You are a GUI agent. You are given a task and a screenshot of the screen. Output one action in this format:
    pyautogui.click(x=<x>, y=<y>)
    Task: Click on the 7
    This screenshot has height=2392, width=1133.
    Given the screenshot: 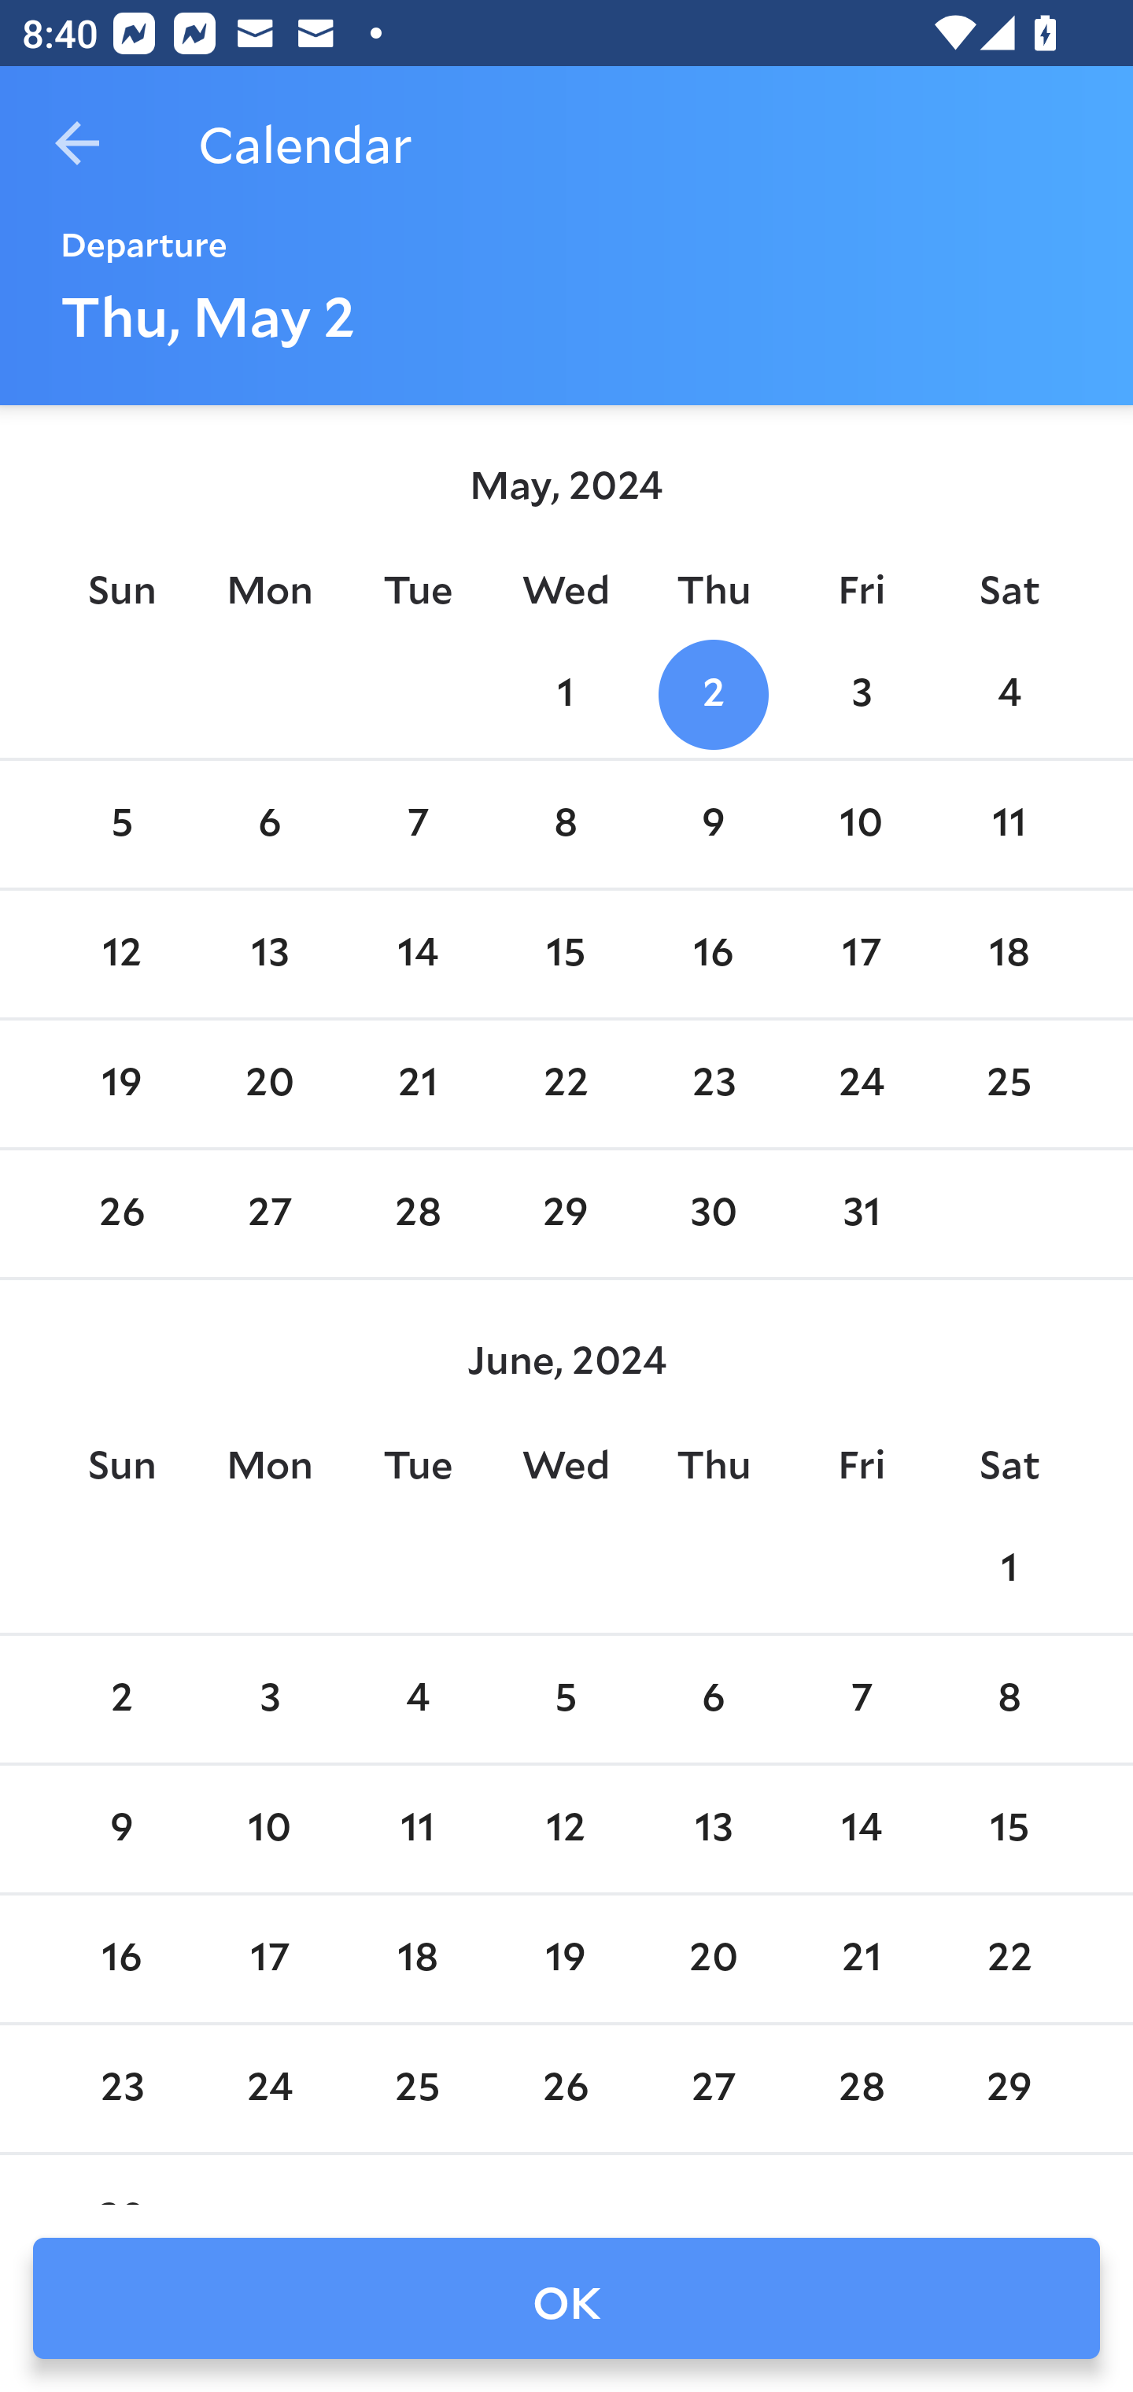 What is the action you would take?
    pyautogui.click(x=417, y=825)
    